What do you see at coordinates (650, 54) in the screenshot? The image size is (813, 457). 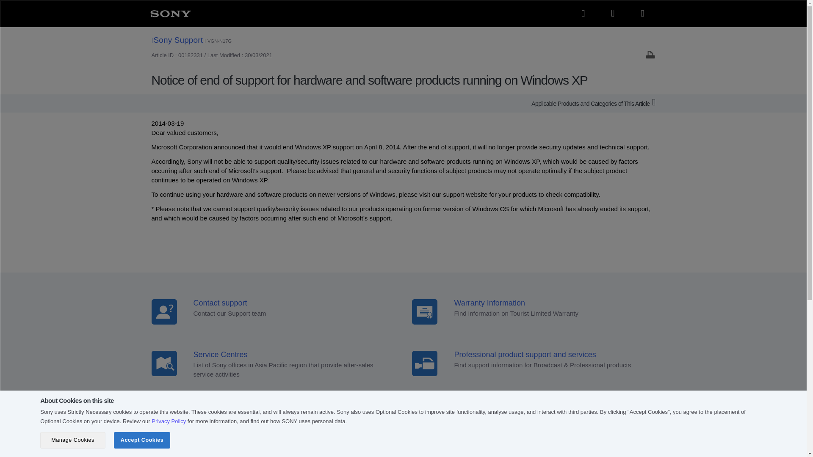 I see `Print` at bounding box center [650, 54].